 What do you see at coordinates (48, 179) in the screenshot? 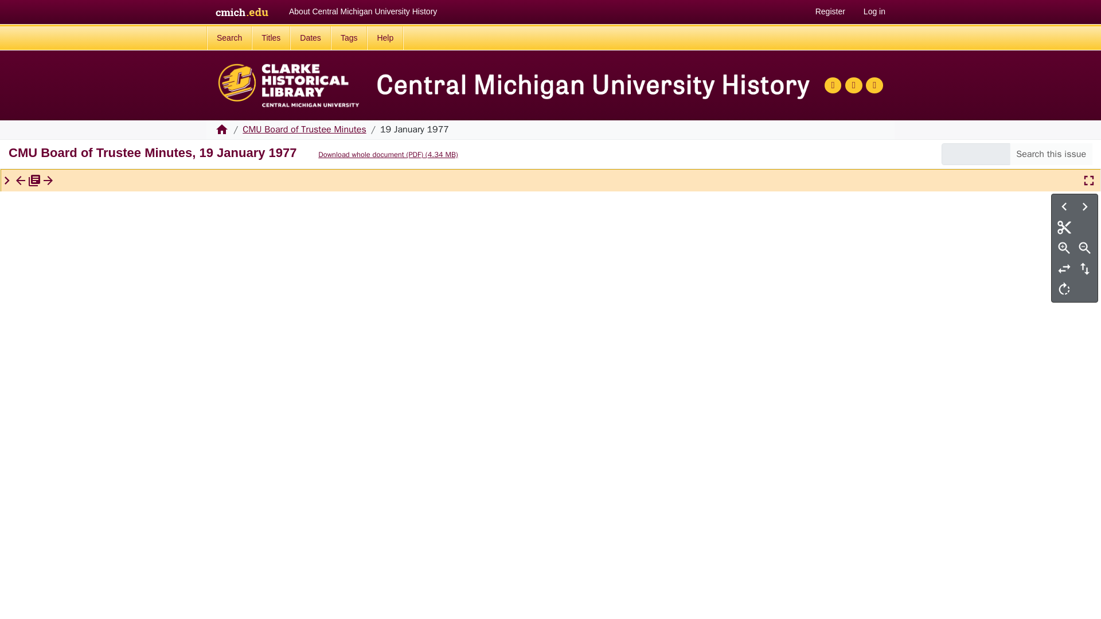
I see `Next document` at bounding box center [48, 179].